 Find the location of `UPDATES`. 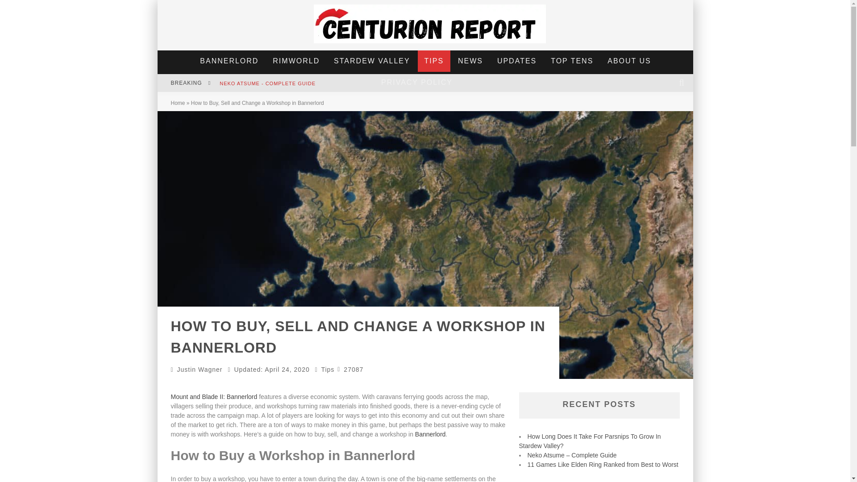

UPDATES is located at coordinates (517, 61).